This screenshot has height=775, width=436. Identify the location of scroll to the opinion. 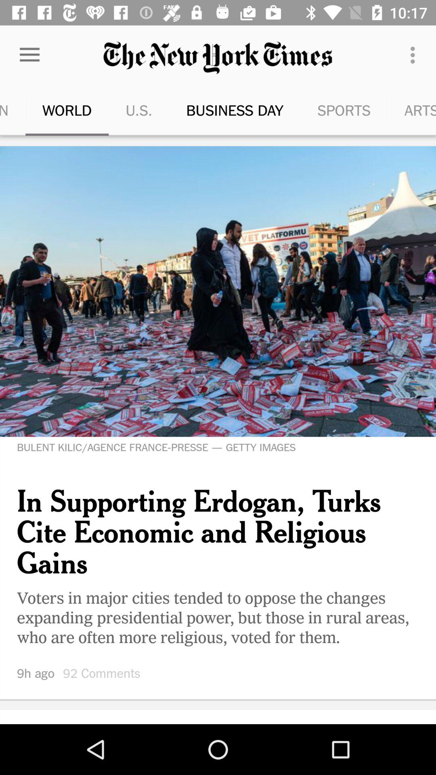
(2, 110).